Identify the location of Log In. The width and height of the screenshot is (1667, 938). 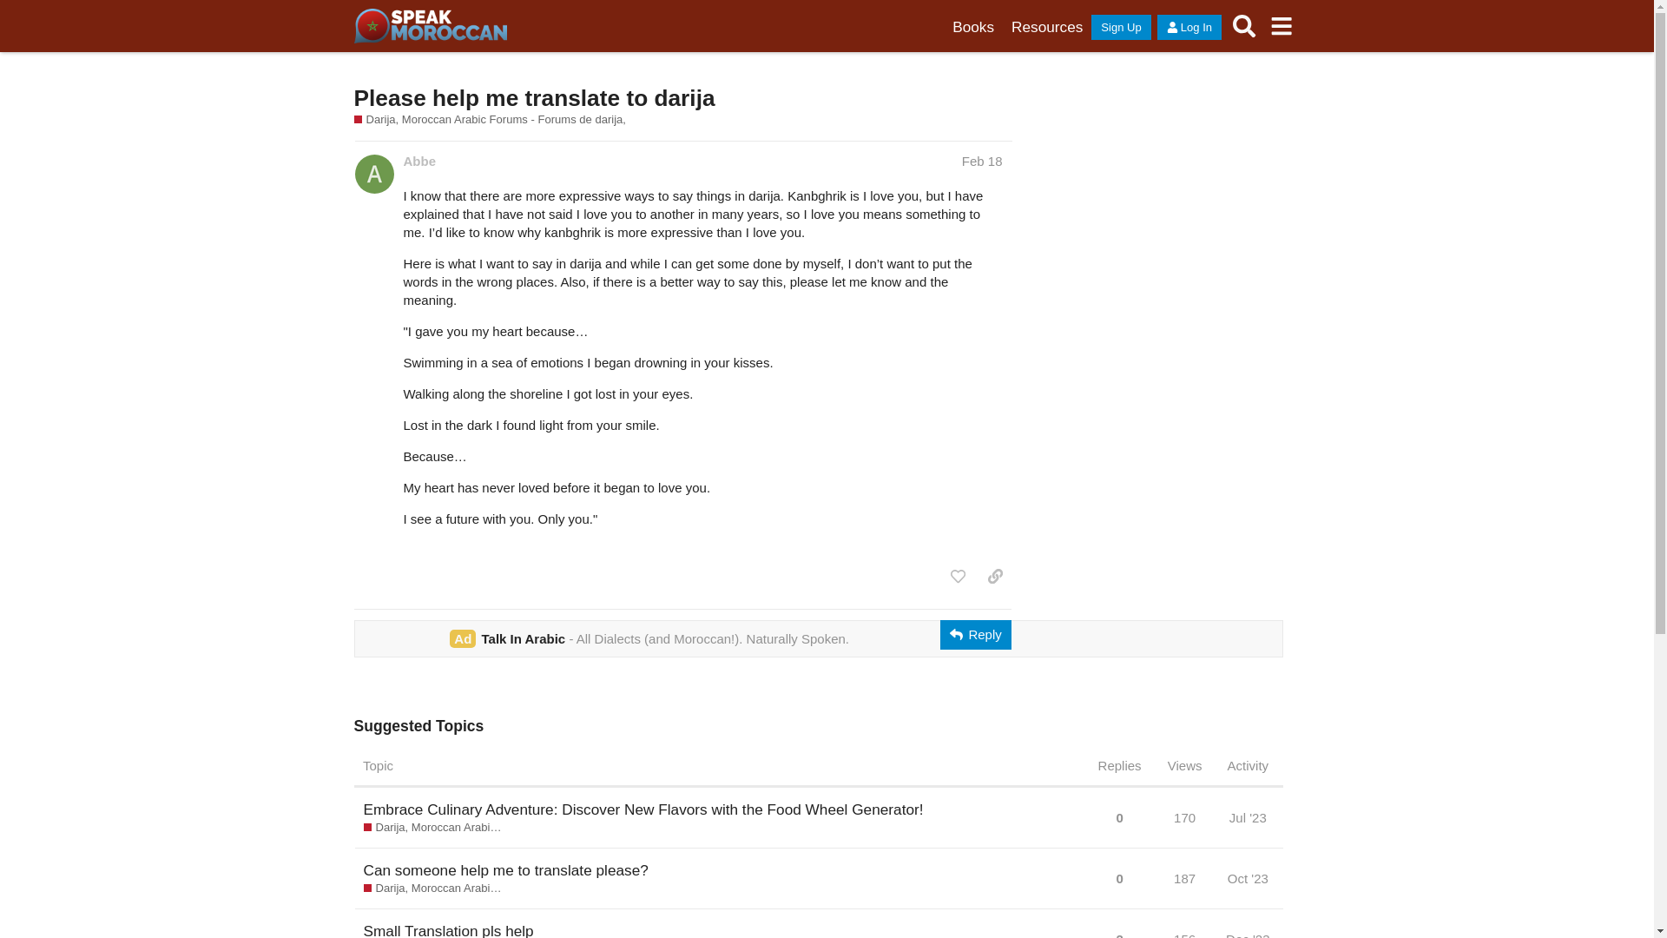
(1189, 28).